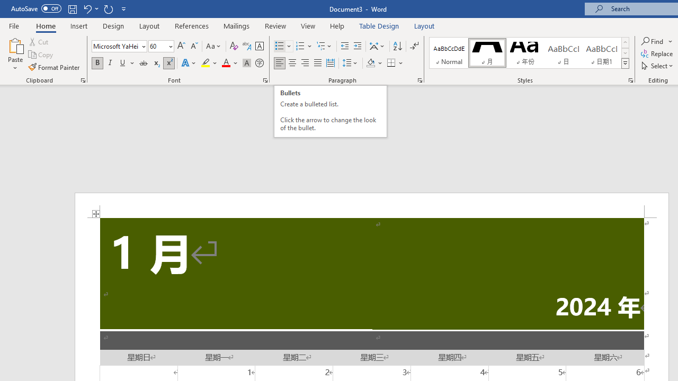 This screenshot has width=678, height=381. What do you see at coordinates (127, 63) in the screenshot?
I see `Underline` at bounding box center [127, 63].